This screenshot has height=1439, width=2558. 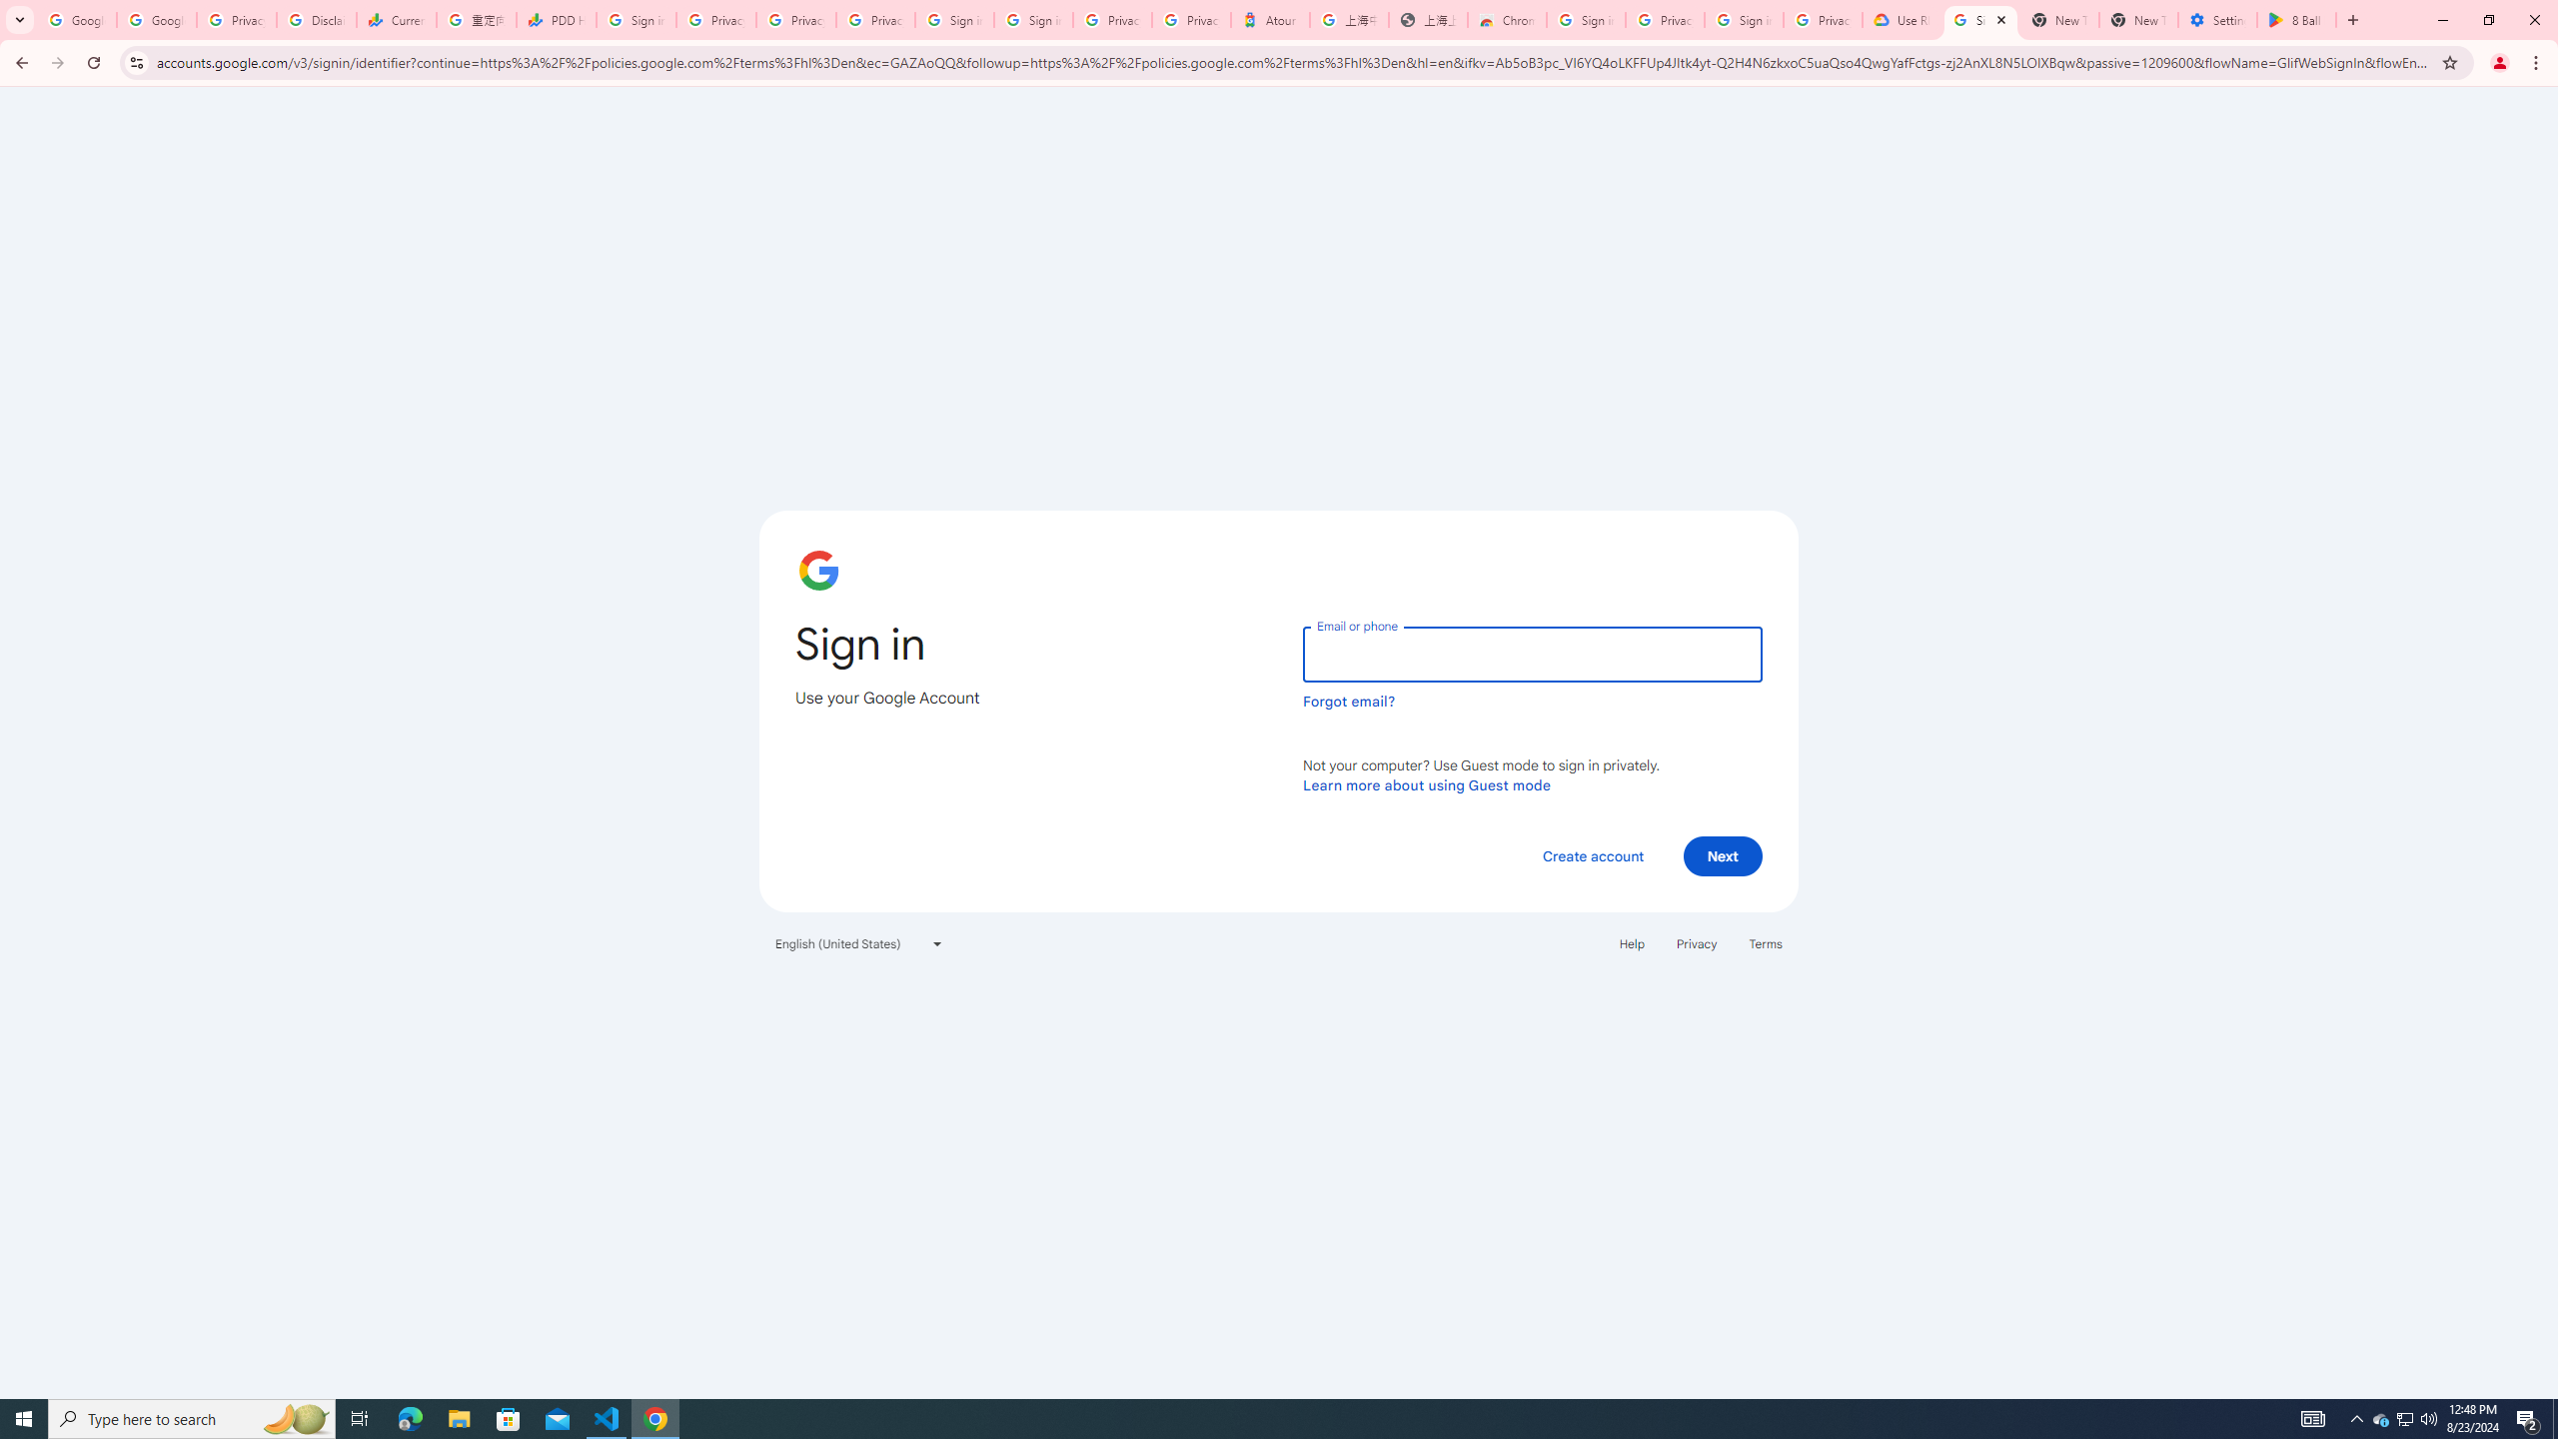 What do you see at coordinates (2138, 20) in the screenshot?
I see `New Tab` at bounding box center [2138, 20].